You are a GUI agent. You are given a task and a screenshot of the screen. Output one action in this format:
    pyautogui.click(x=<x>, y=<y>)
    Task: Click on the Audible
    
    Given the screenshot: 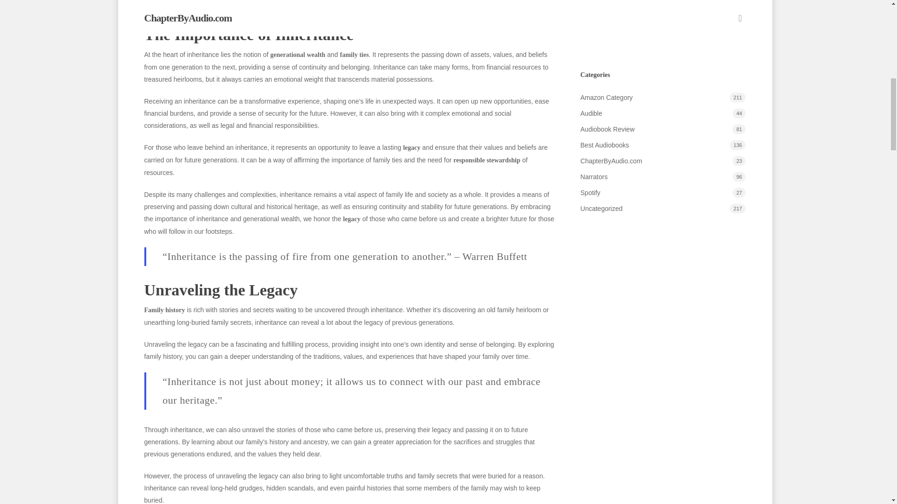 What is the action you would take?
    pyautogui.click(x=662, y=137)
    